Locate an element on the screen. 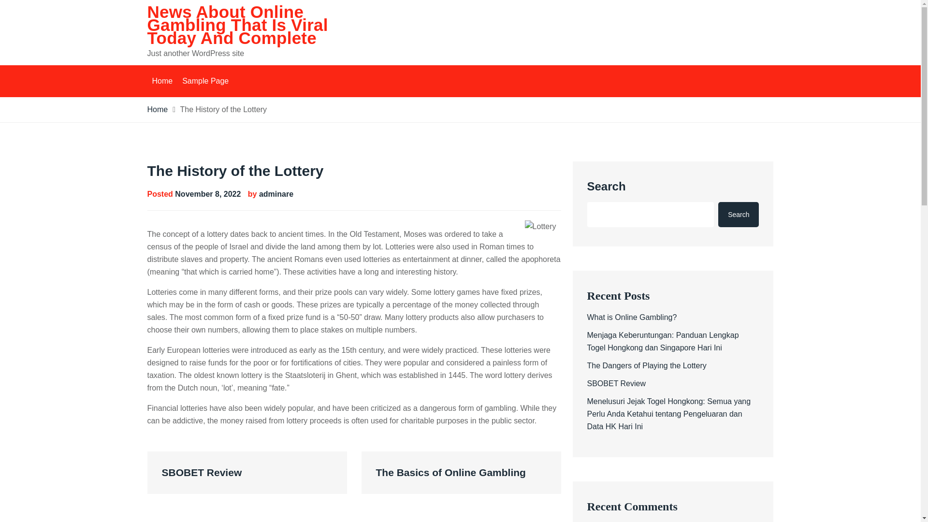 This screenshot has height=522, width=928. The Basics of Online Gambling is located at coordinates (461, 473).